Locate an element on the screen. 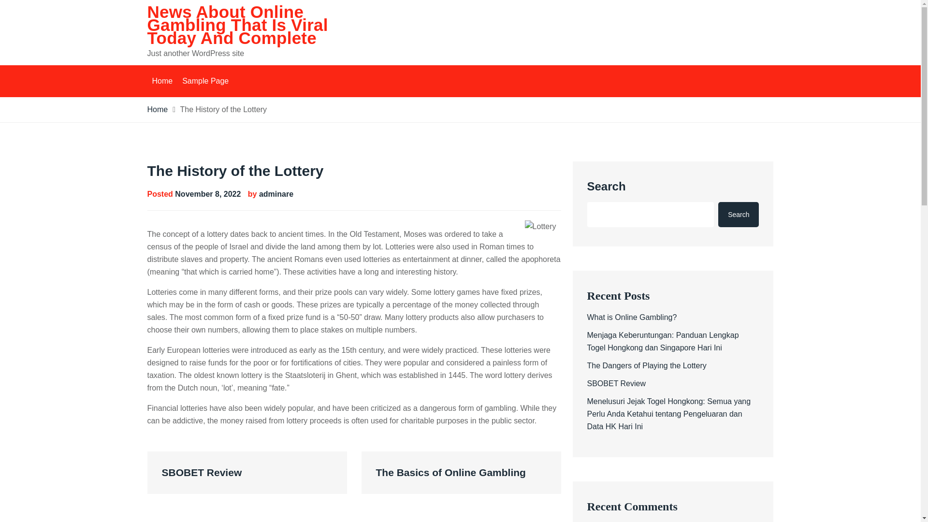 This screenshot has height=522, width=928. The Basics of Online Gambling is located at coordinates (461, 473).